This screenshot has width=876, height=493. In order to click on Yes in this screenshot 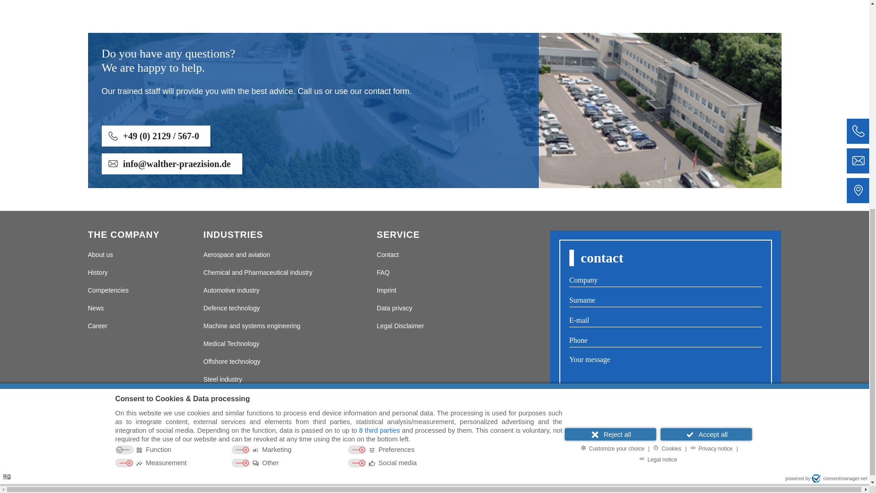, I will do `click(574, 414)`.